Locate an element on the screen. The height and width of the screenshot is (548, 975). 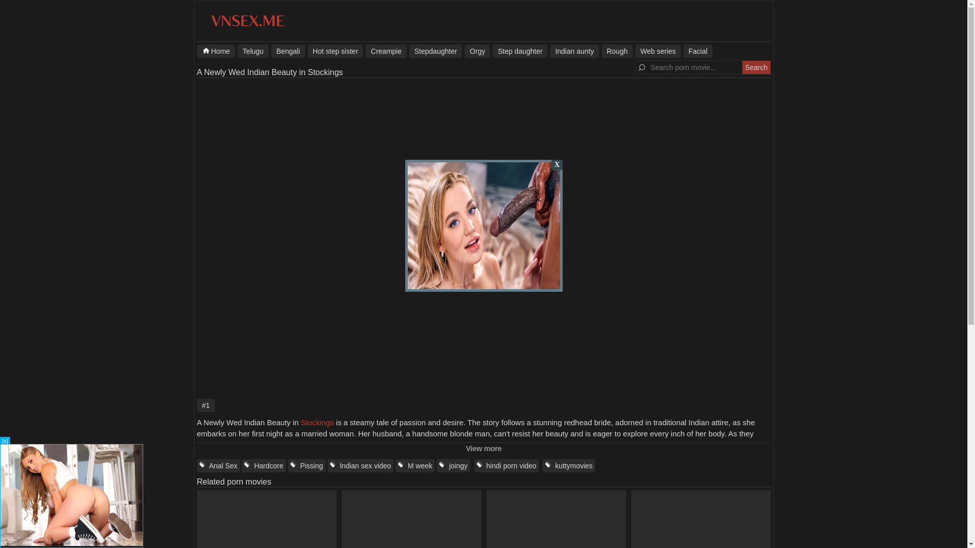
Home is located at coordinates (215, 51).